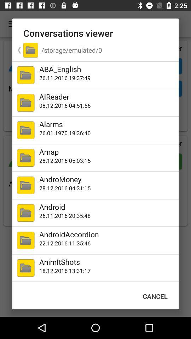 This screenshot has height=339, width=191. Describe the element at coordinates (108, 69) in the screenshot. I see `turn off the aba_english icon` at that location.